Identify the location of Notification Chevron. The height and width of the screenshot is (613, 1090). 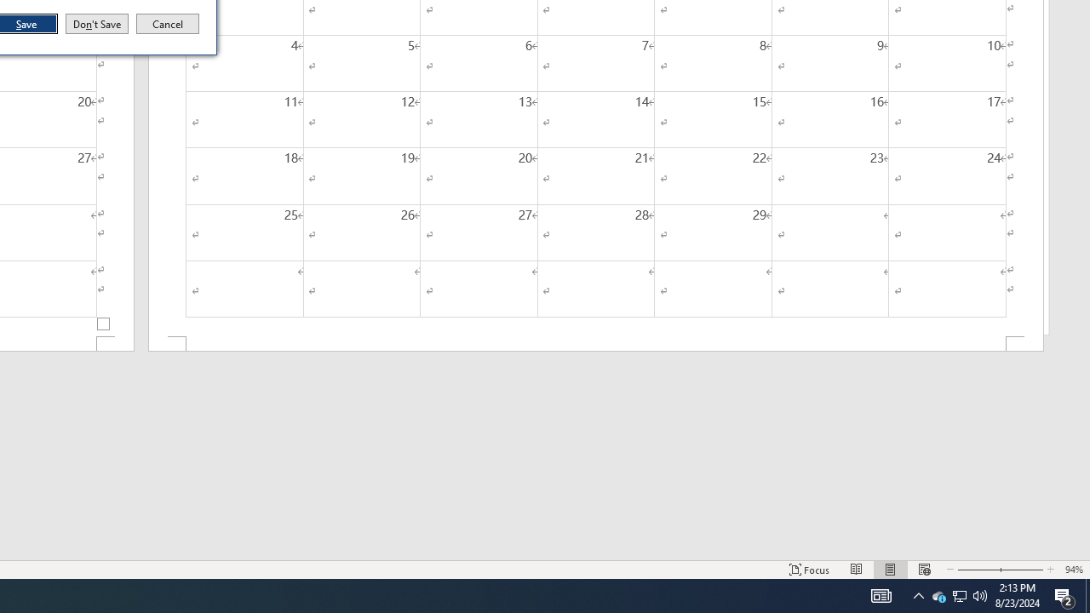
(918, 596).